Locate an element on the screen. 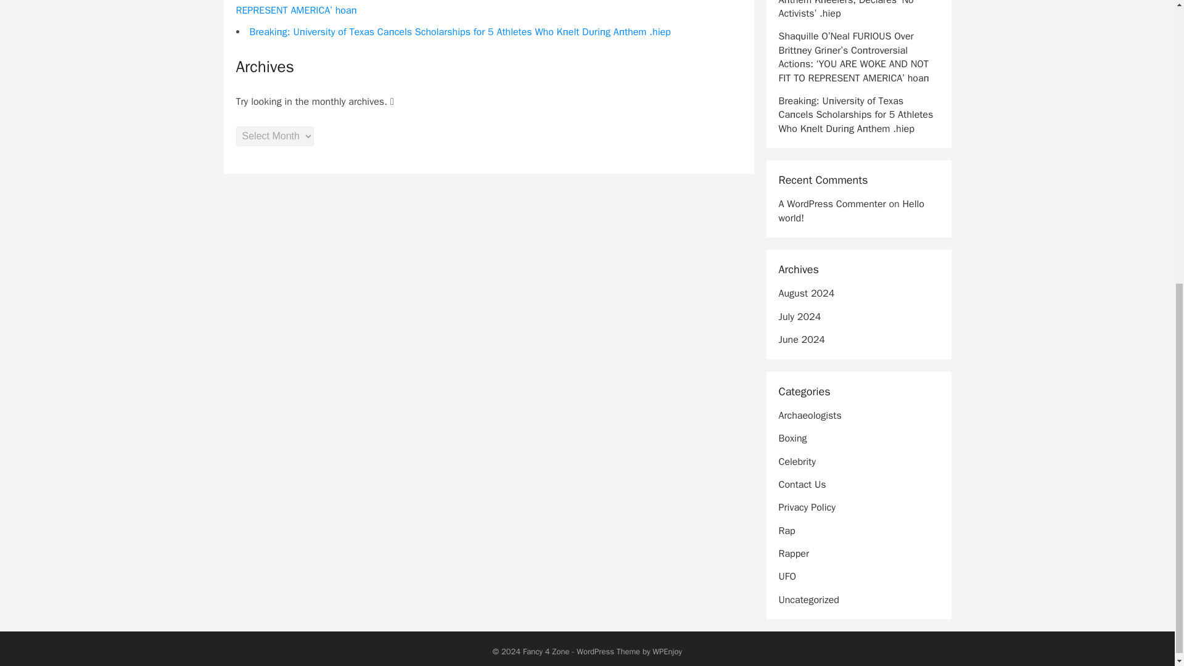  Hello world! is located at coordinates (850, 210).